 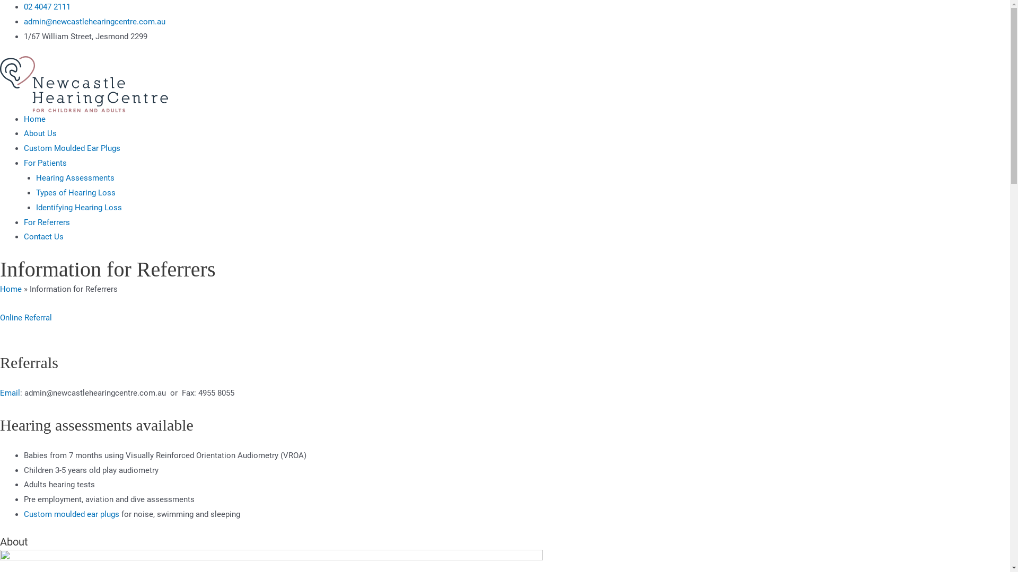 What do you see at coordinates (35, 119) in the screenshot?
I see `Home` at bounding box center [35, 119].